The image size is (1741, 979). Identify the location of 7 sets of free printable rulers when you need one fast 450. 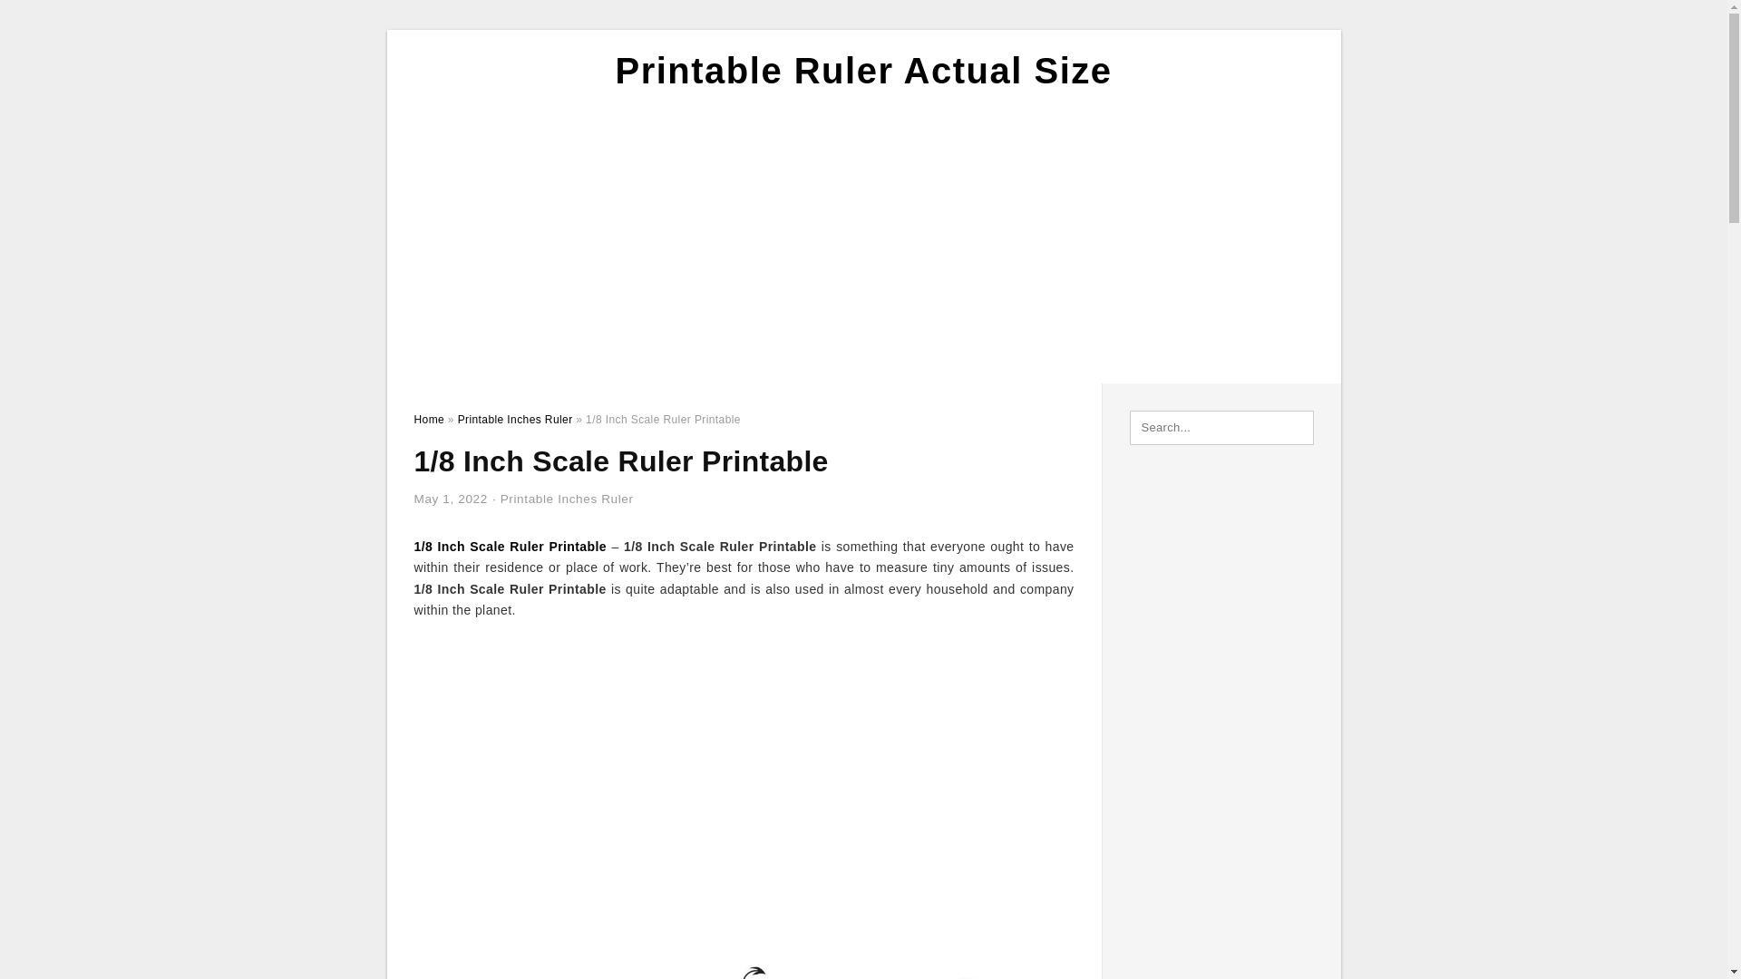
(744, 946).